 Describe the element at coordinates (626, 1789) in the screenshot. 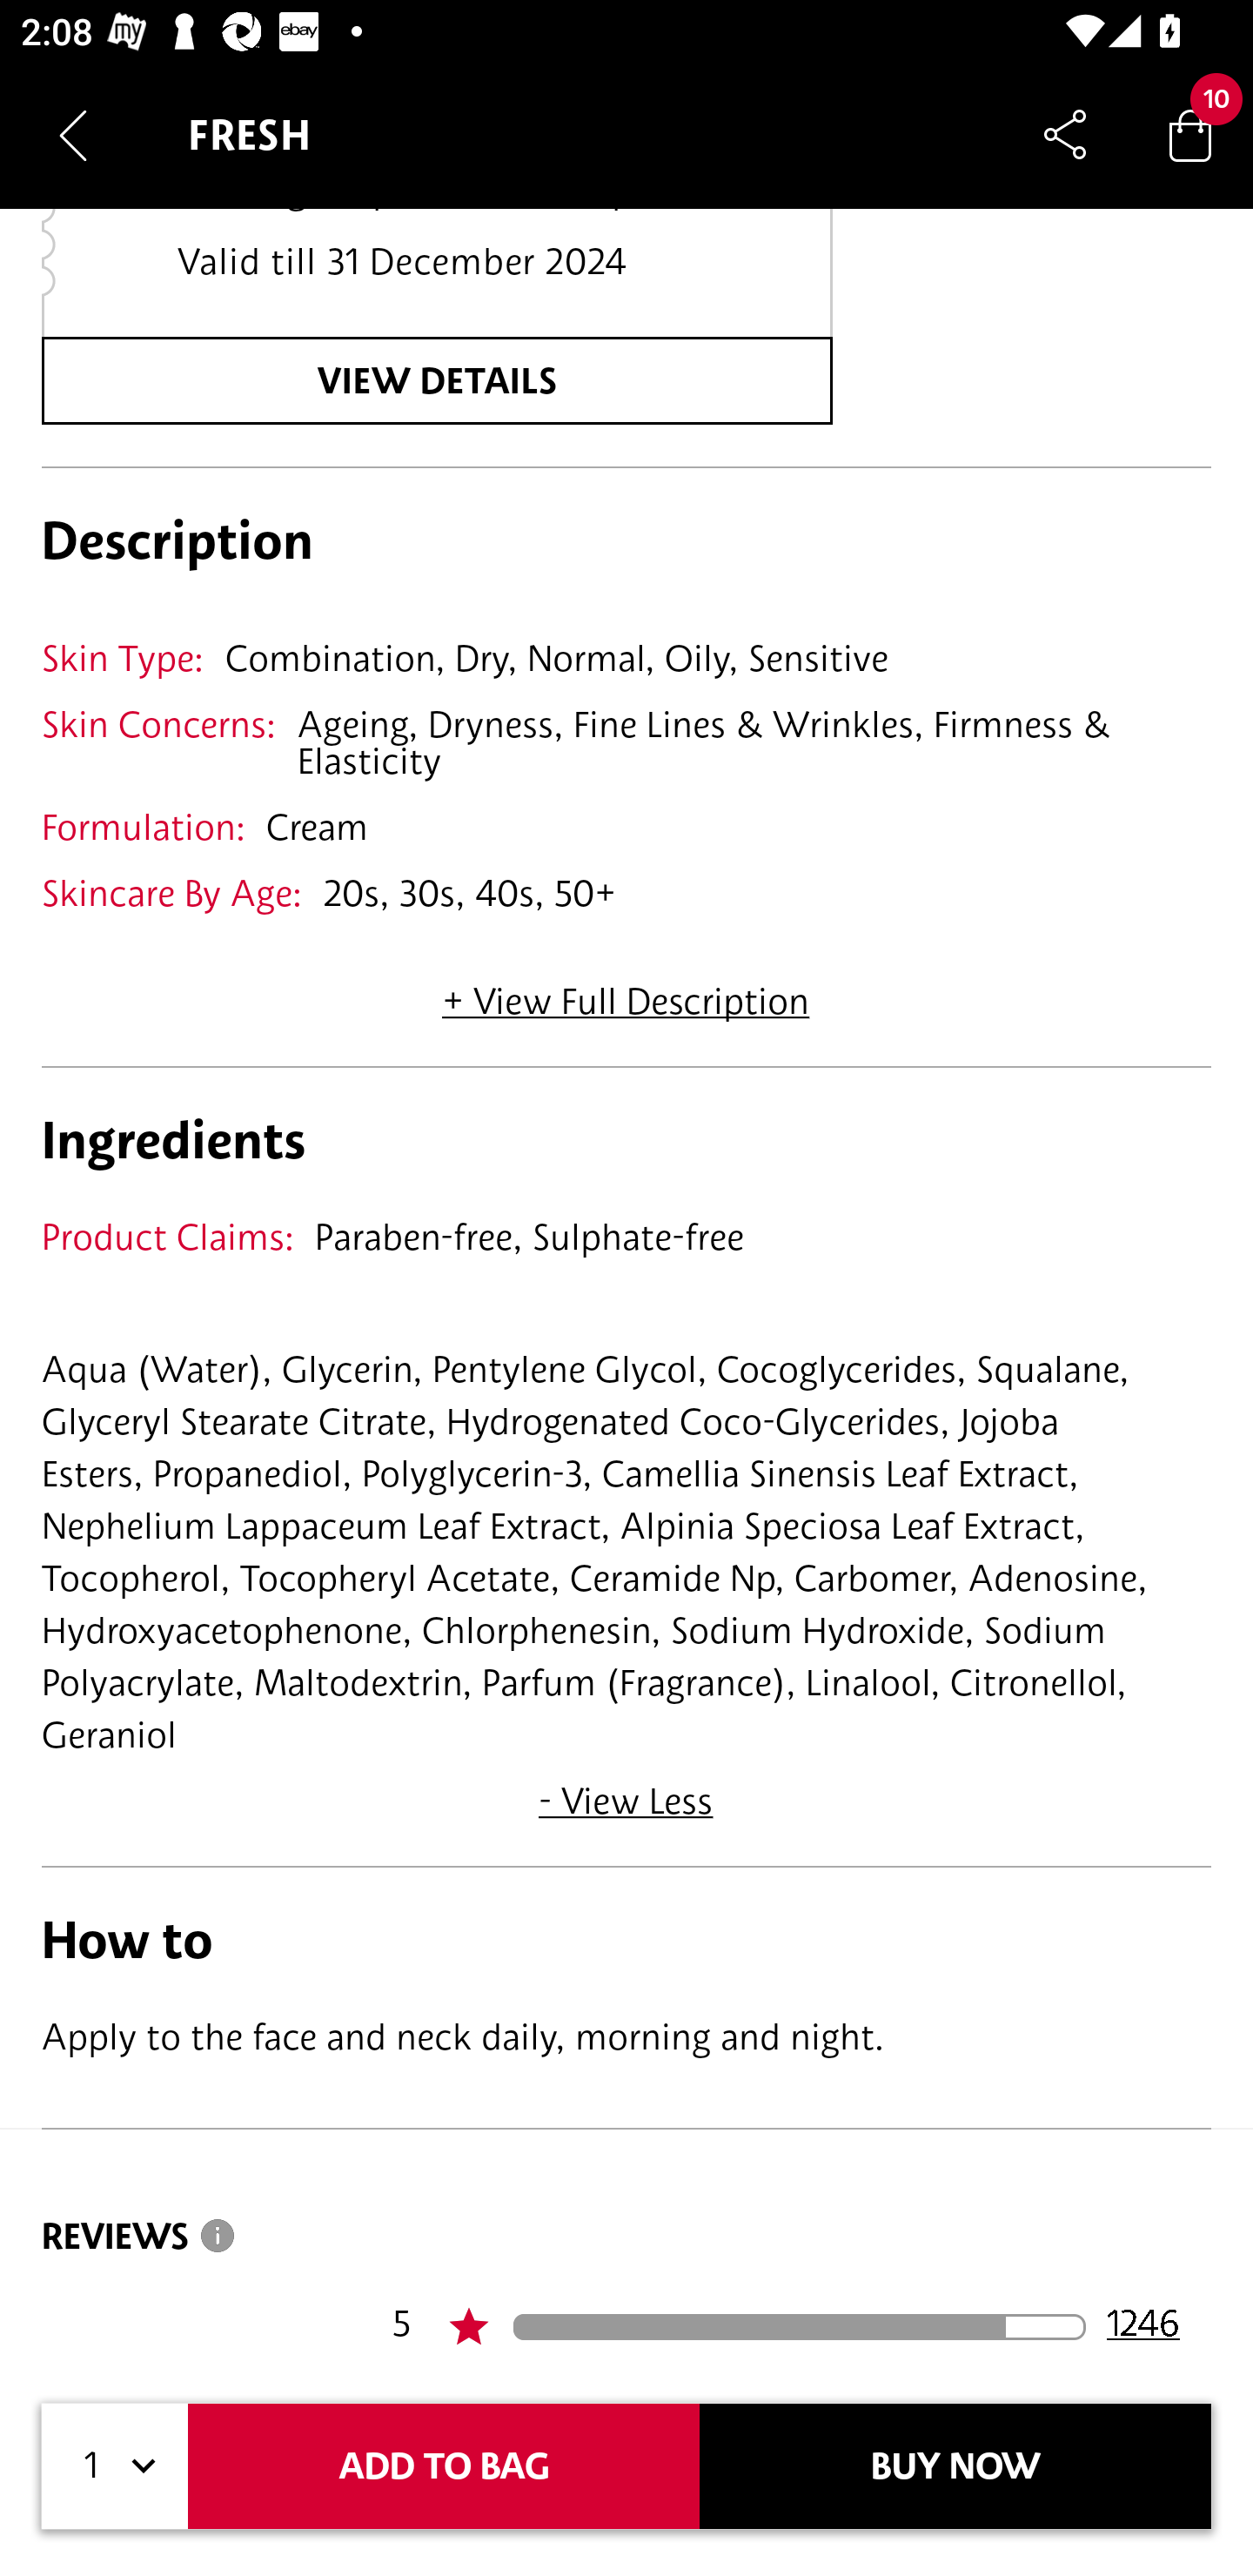

I see `- View Less` at that location.